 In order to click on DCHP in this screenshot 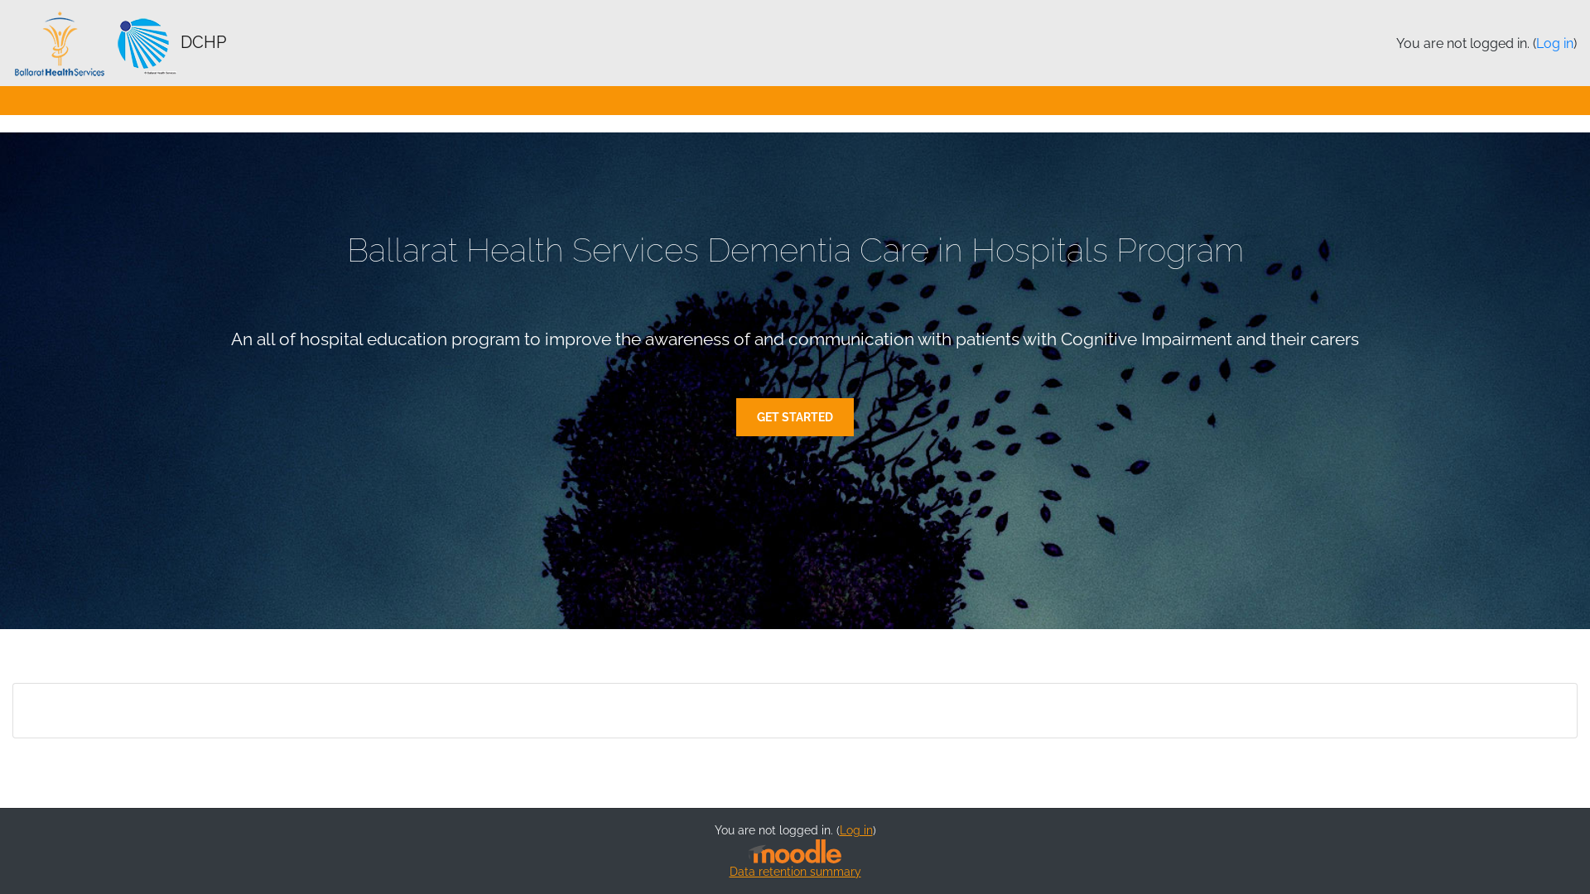, I will do `click(119, 44)`.